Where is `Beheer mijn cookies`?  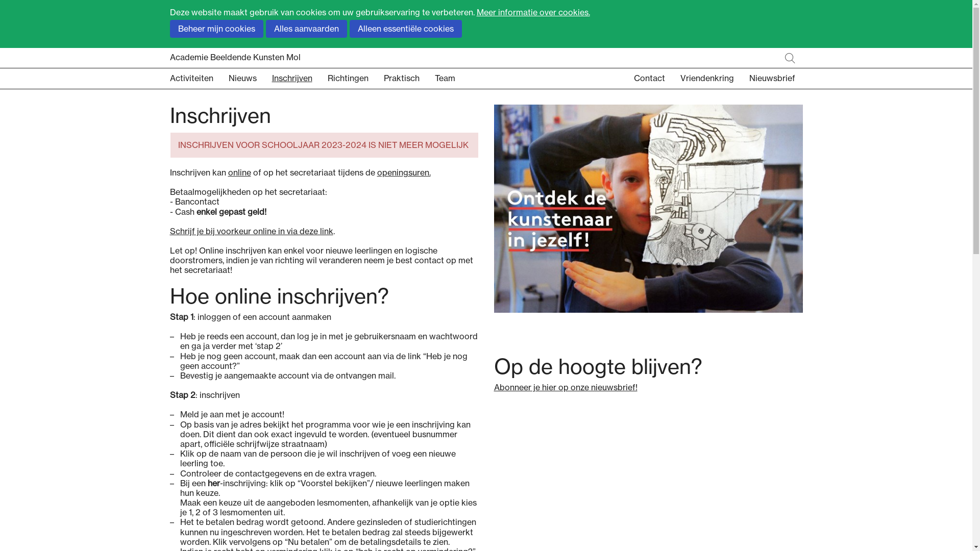 Beheer mijn cookies is located at coordinates (216, 29).